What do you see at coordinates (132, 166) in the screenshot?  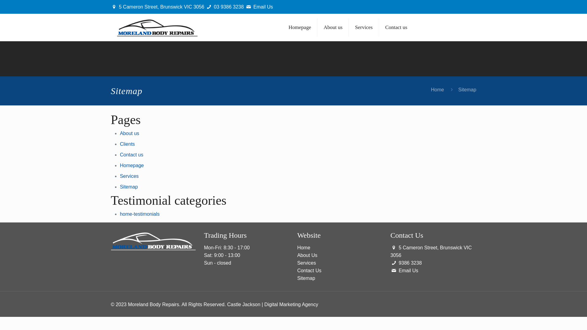 I see `Homepage` at bounding box center [132, 166].